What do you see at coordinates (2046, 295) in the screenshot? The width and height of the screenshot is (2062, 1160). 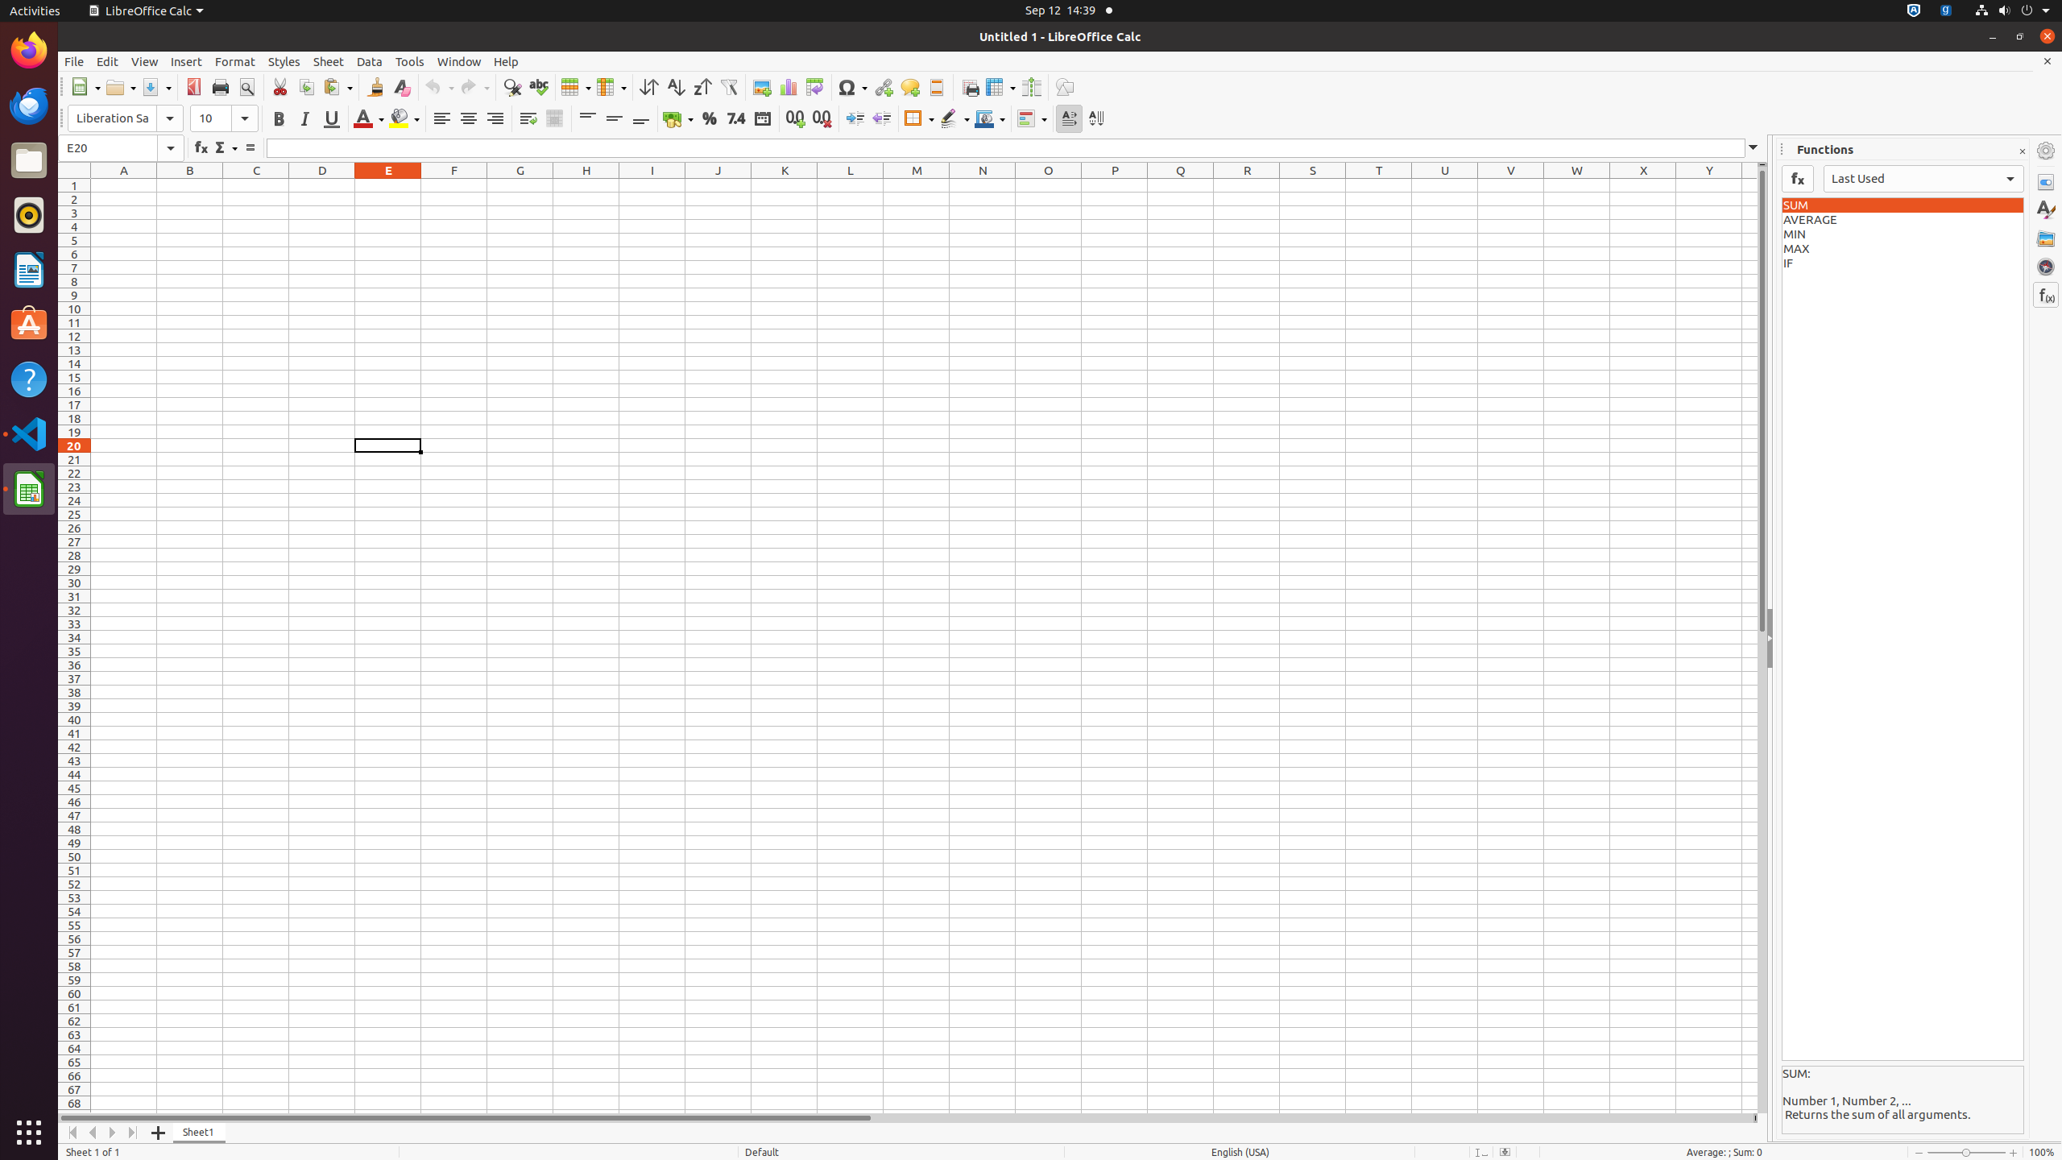 I see `Functions` at bounding box center [2046, 295].